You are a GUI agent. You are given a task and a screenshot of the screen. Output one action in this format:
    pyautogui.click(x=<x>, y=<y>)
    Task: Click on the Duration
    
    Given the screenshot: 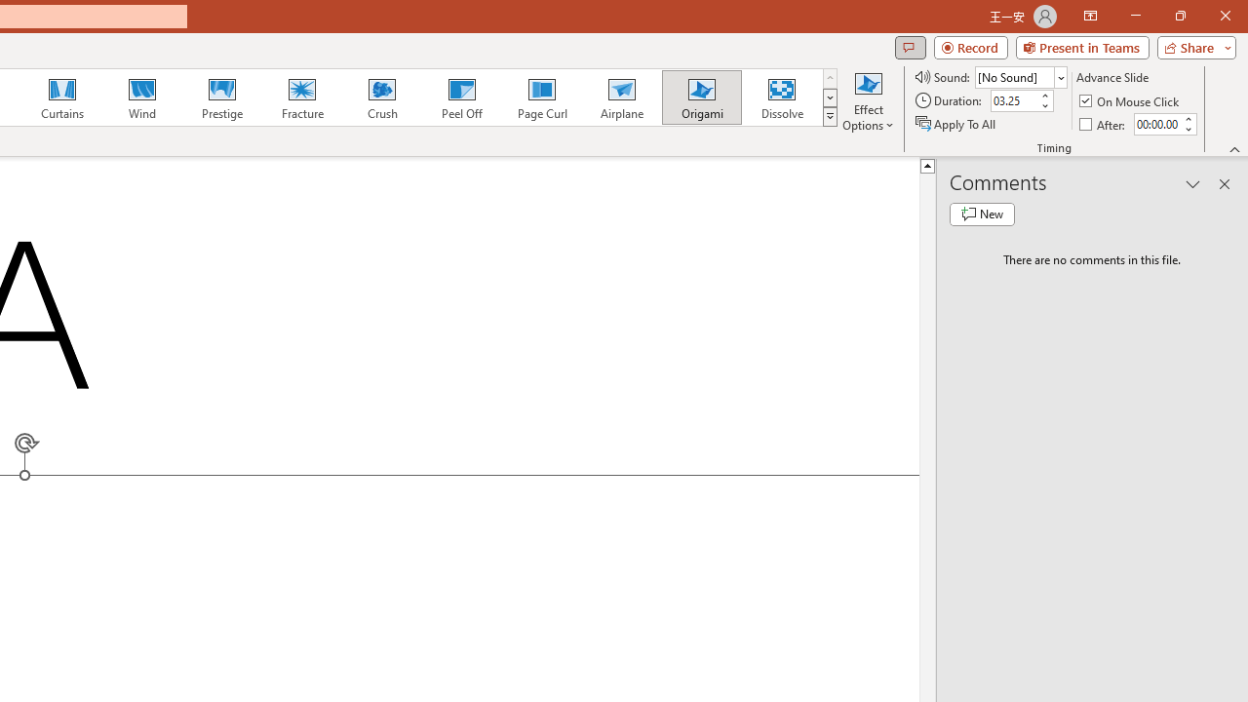 What is the action you would take?
    pyautogui.click(x=1014, y=101)
    